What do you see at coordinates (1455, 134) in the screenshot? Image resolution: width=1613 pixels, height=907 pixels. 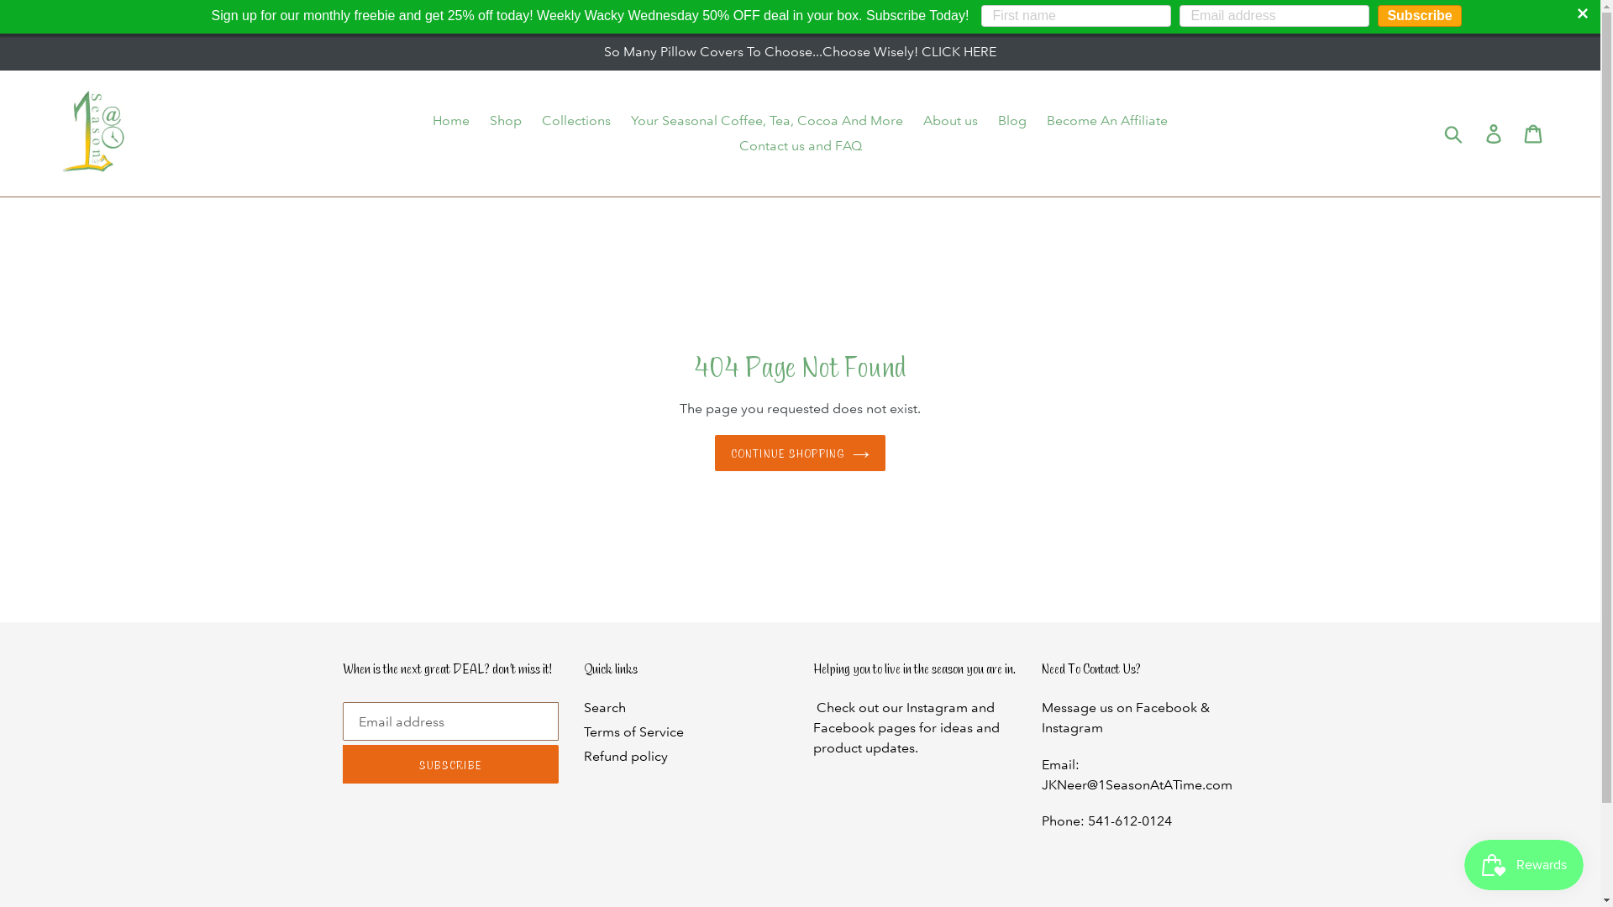 I see `Submit` at bounding box center [1455, 134].